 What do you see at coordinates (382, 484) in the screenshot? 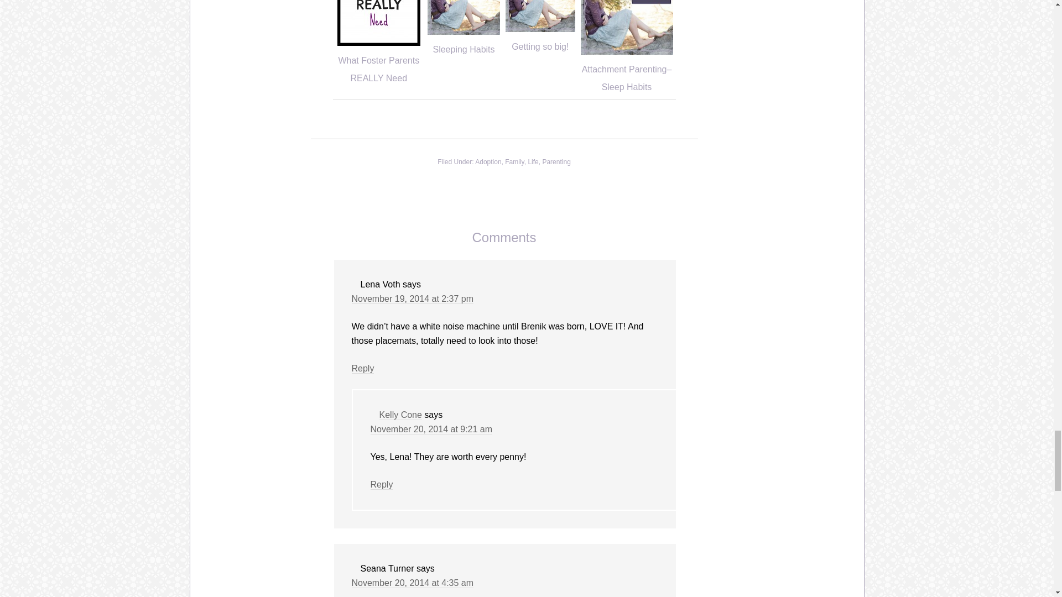
I see `Reply` at bounding box center [382, 484].